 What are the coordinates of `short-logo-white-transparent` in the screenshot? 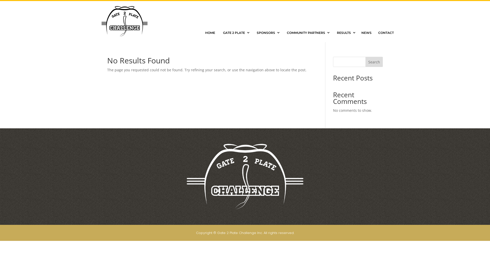 It's located at (245, 176).